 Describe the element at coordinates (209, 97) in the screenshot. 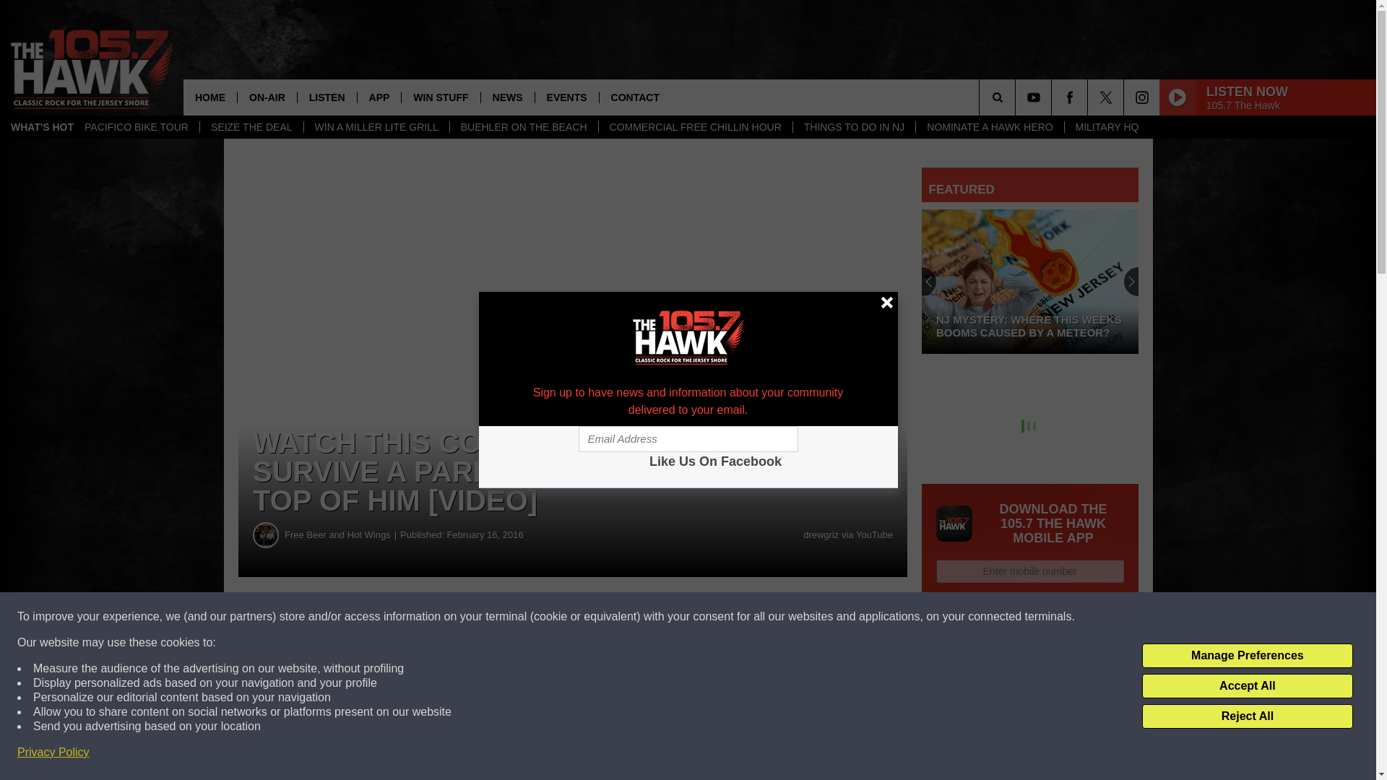

I see `HOME` at that location.